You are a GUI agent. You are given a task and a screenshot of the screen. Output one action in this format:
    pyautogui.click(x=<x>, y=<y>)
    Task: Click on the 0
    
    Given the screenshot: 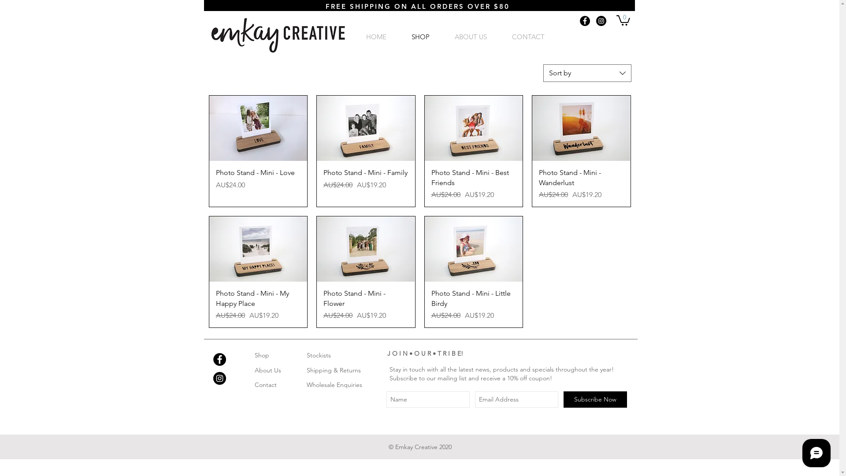 What is the action you would take?
    pyautogui.click(x=623, y=20)
    